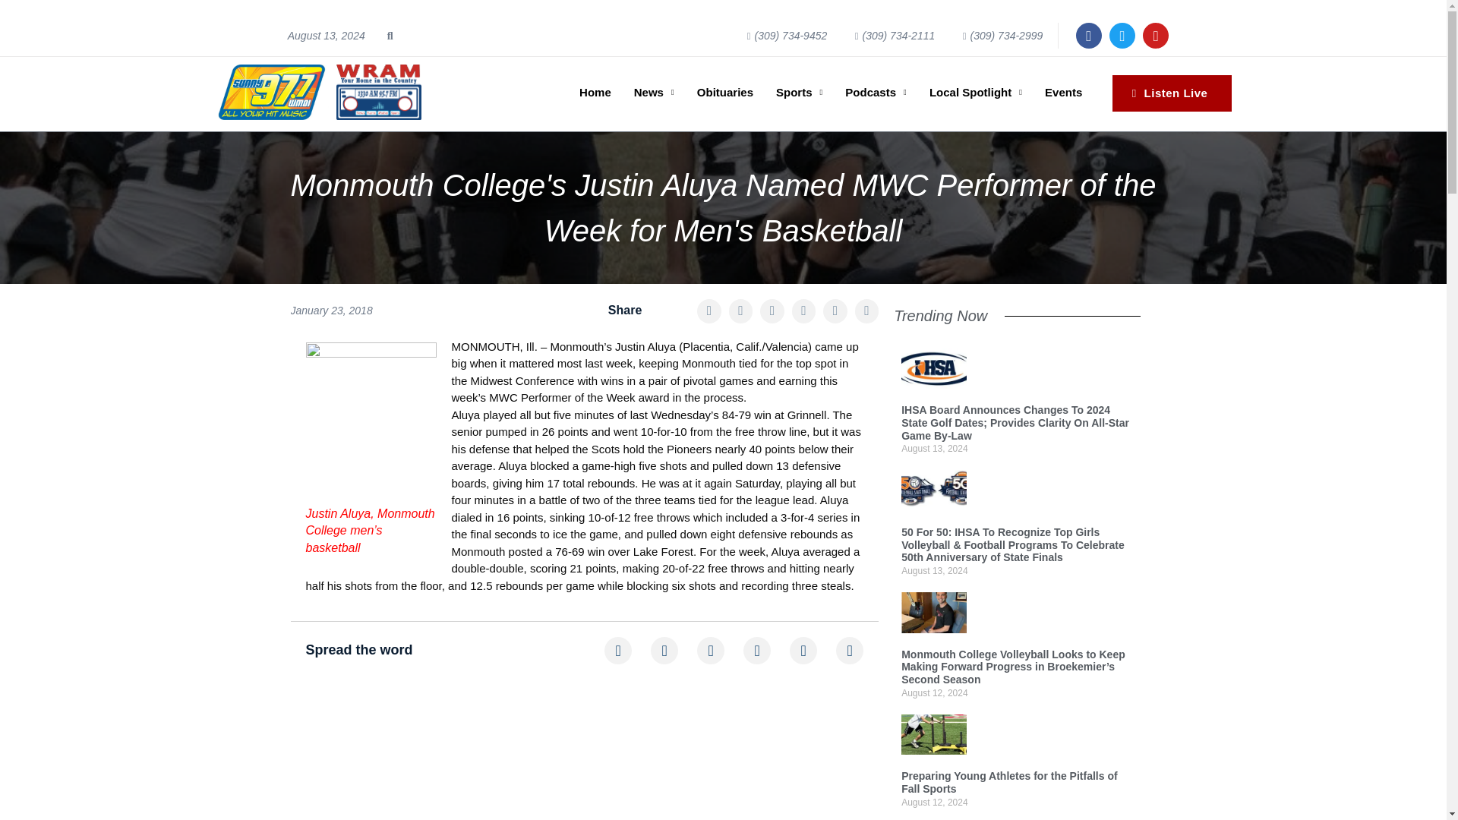 The height and width of the screenshot is (820, 1458). Describe the element at coordinates (724, 93) in the screenshot. I see `Obituaries` at that location.